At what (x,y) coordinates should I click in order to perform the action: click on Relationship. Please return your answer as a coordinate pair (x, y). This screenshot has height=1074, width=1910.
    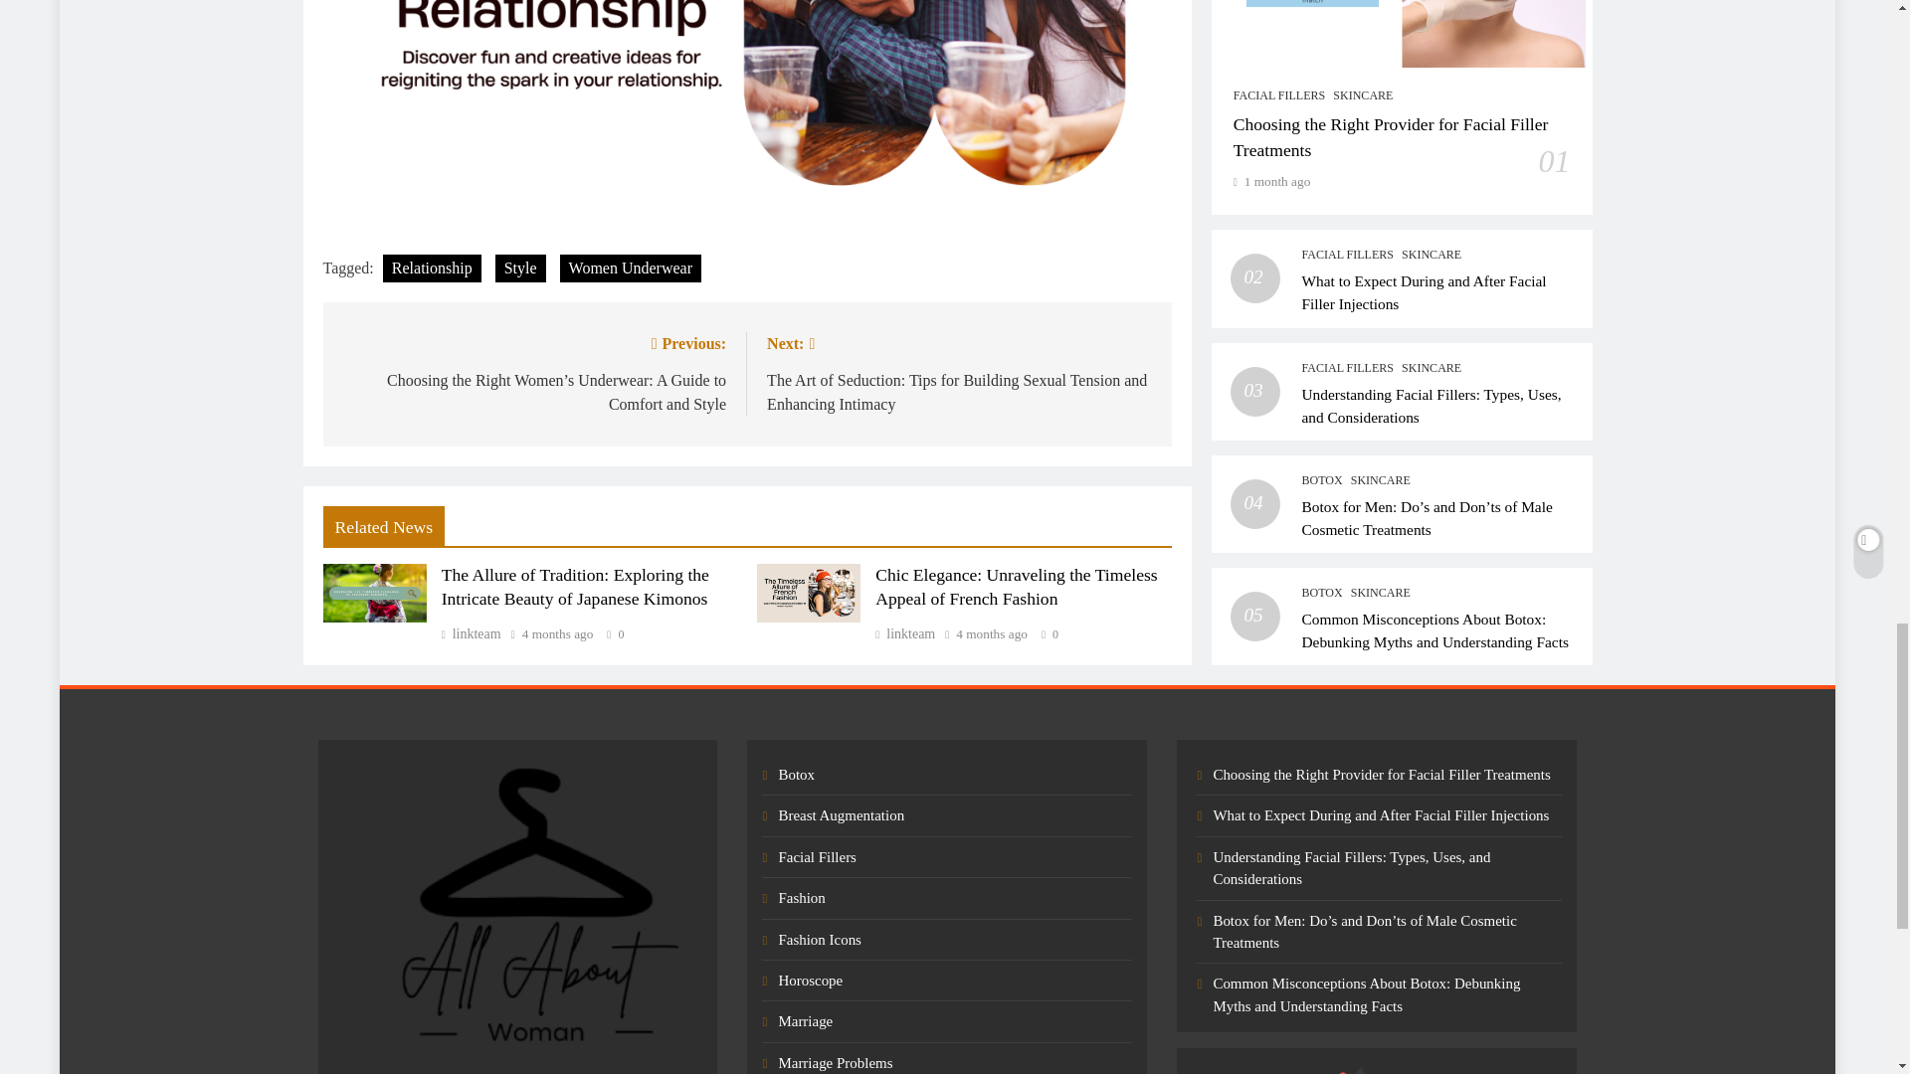
    Looking at the image, I should click on (432, 268).